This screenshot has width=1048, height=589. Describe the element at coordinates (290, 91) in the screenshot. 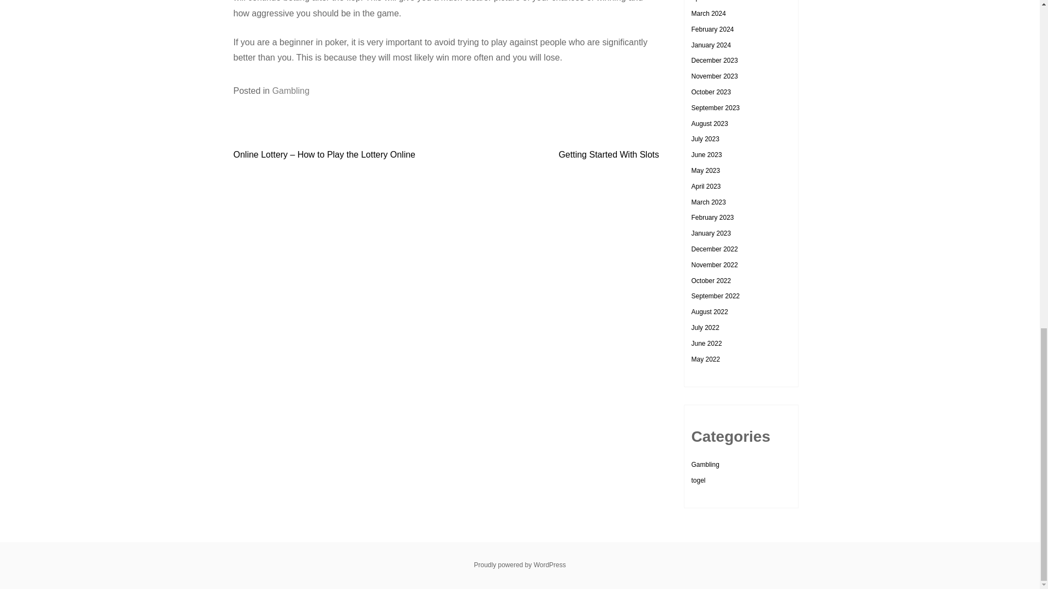

I see `Gambling` at that location.